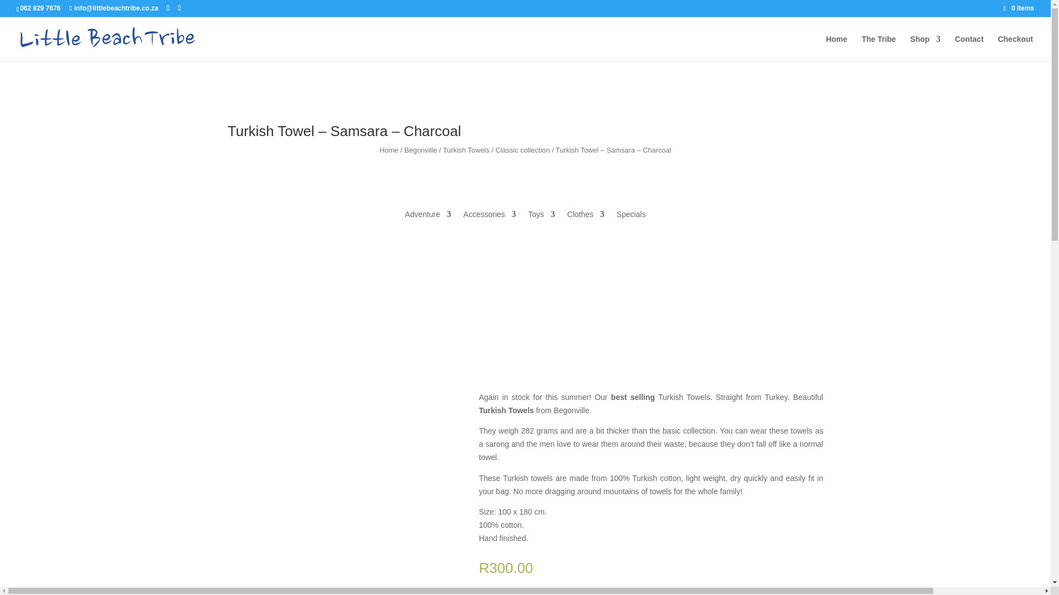 The height and width of the screenshot is (595, 1059). Describe the element at coordinates (1015, 48) in the screenshot. I see `Checkout` at that location.